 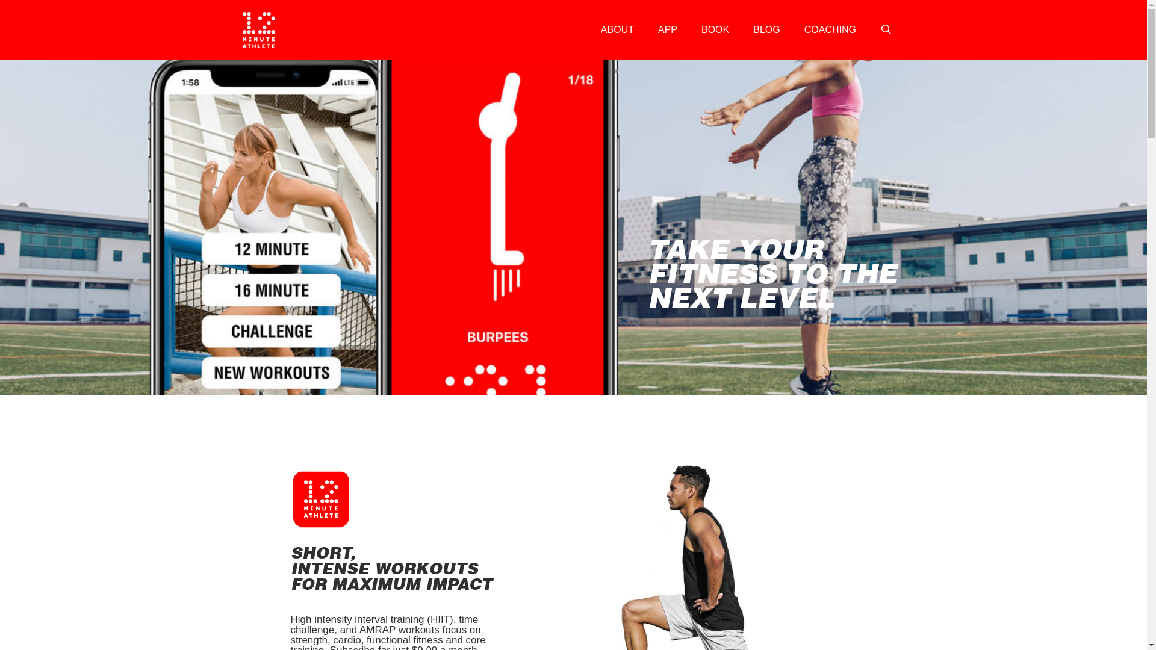 I want to click on APP, so click(x=668, y=30).